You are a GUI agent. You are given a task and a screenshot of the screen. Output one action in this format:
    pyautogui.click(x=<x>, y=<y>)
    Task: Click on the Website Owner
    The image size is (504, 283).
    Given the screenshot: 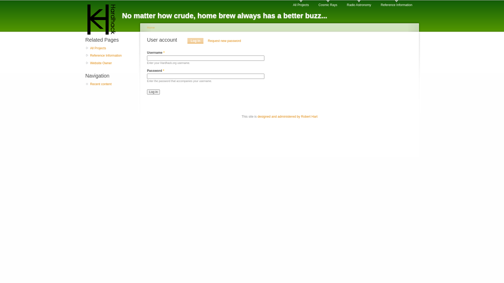 What is the action you would take?
    pyautogui.click(x=112, y=63)
    